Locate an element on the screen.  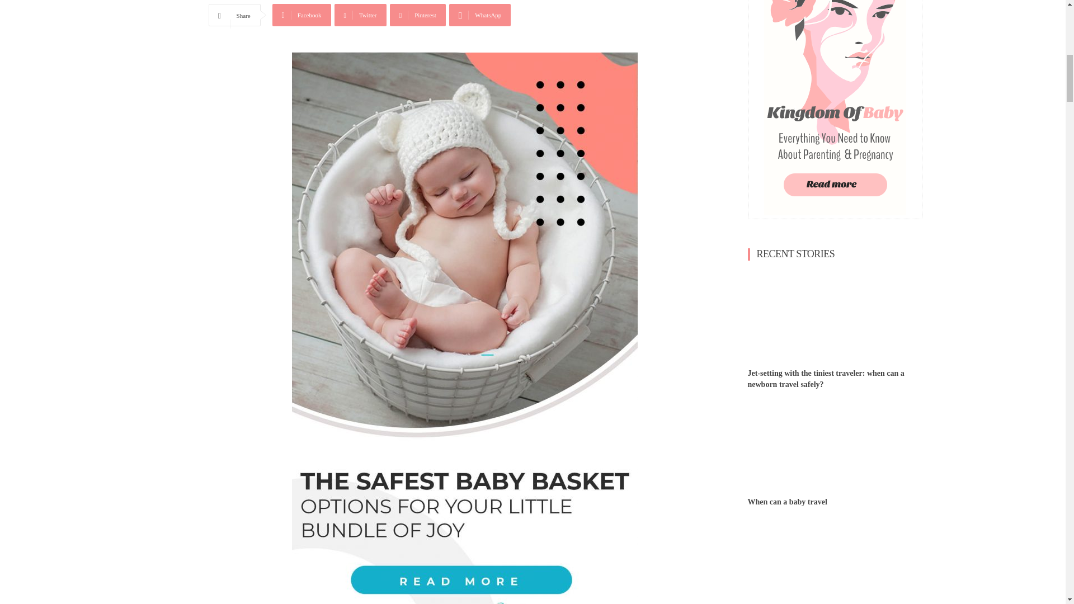
Facebook is located at coordinates (302, 15).